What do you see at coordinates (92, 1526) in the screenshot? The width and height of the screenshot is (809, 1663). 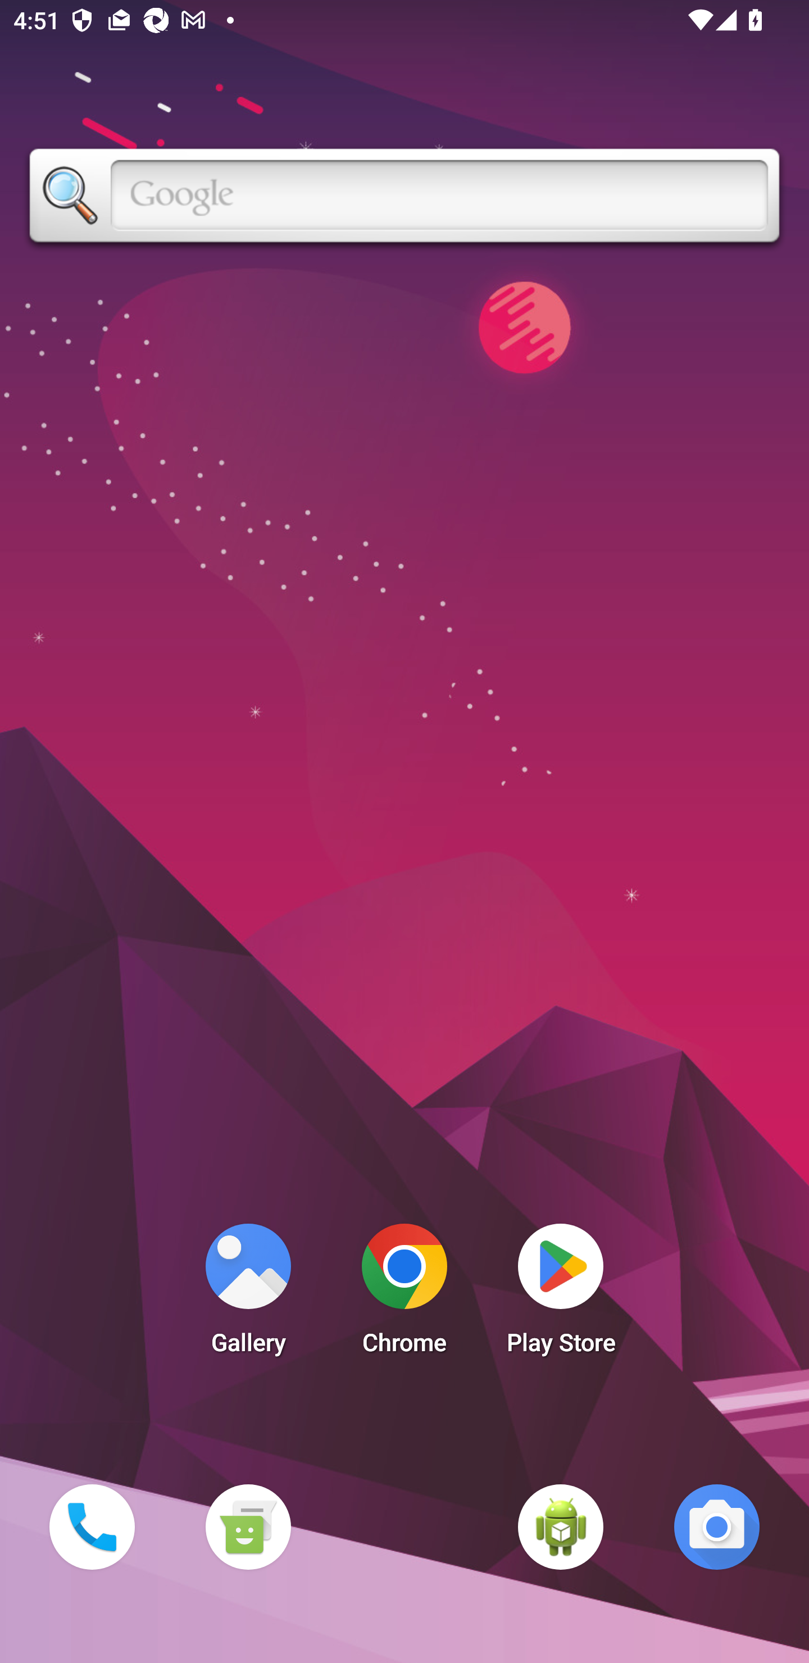 I see `Phone` at bounding box center [92, 1526].